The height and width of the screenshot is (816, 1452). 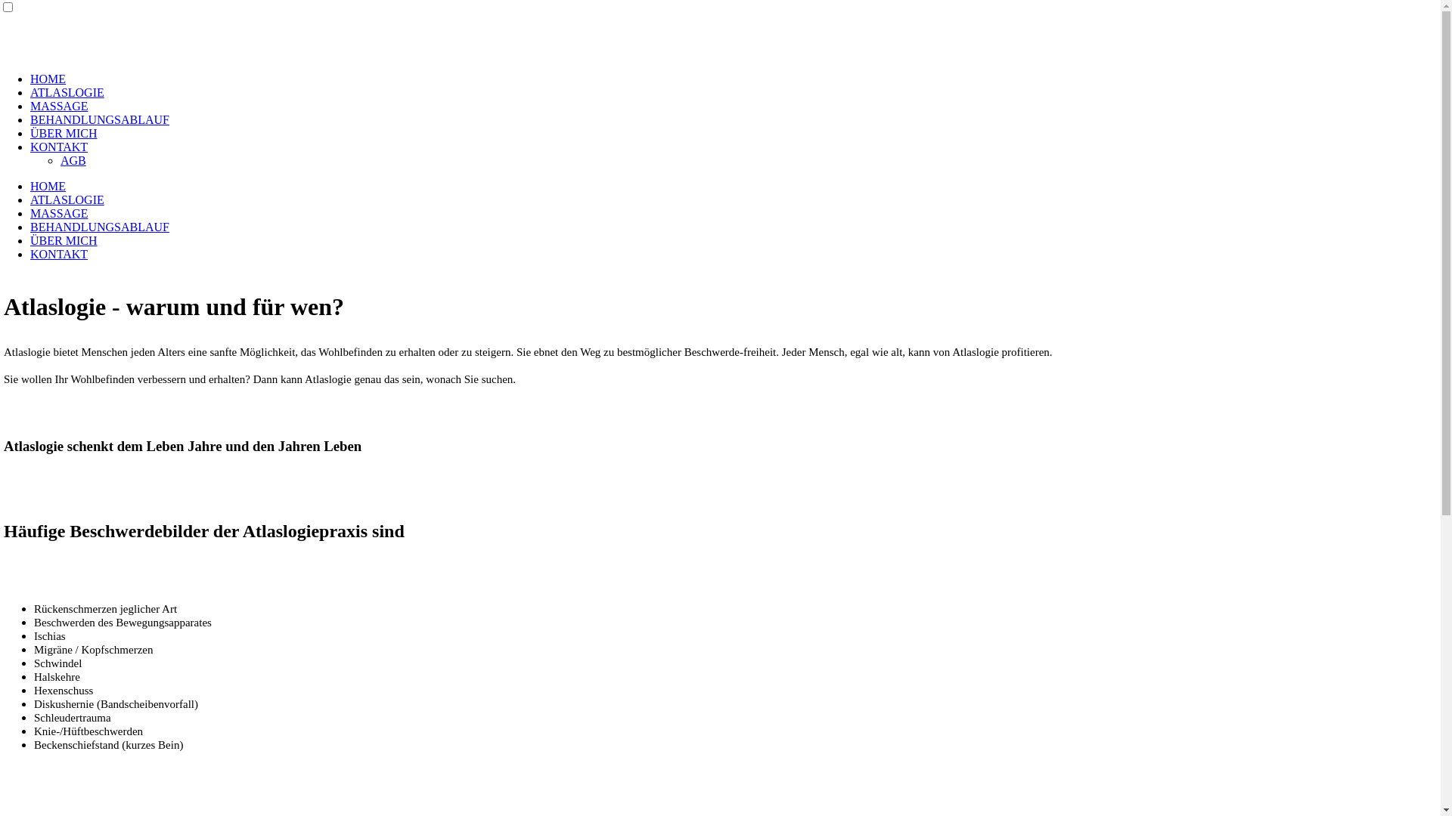 I want to click on AGB, so click(x=73, y=160).